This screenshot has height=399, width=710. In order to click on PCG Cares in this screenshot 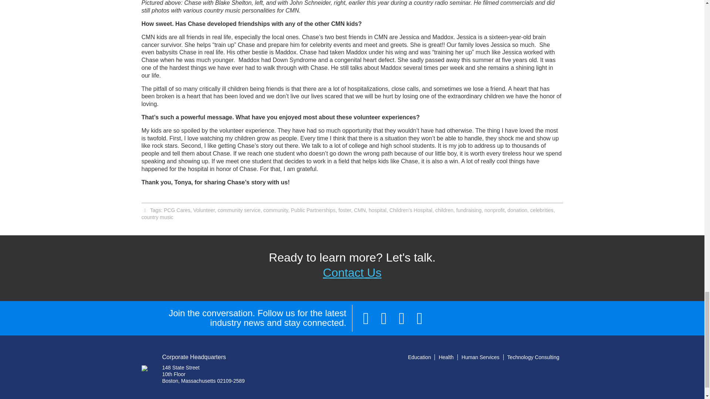, I will do `click(177, 210)`.